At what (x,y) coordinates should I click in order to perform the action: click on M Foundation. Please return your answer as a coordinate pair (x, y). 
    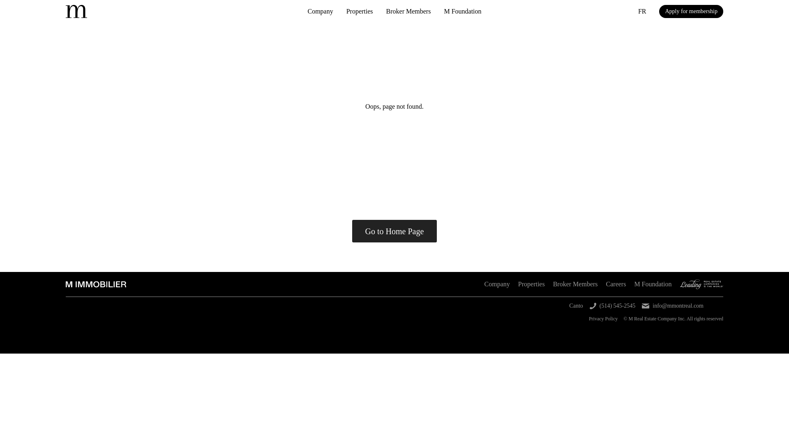
    Looking at the image, I should click on (653, 284).